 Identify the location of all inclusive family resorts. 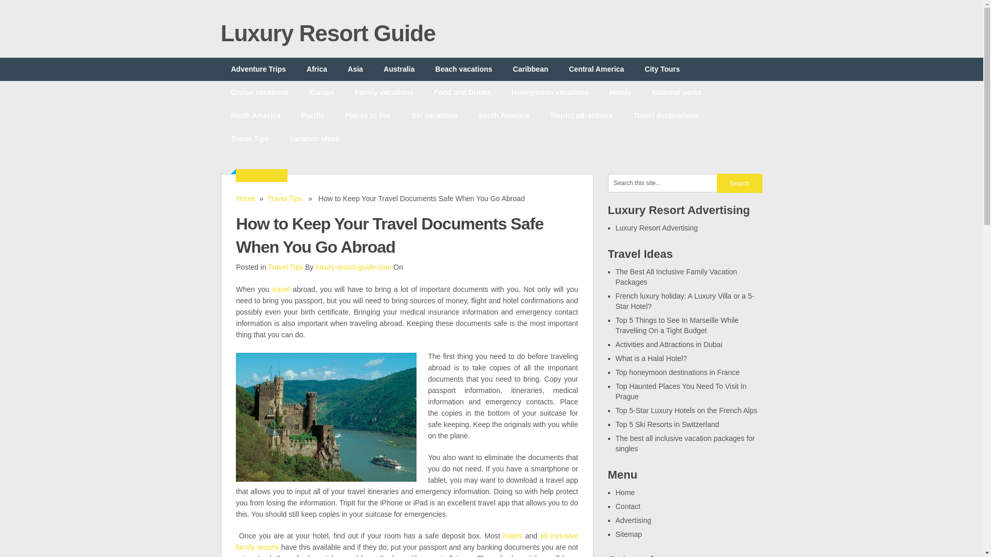
(407, 542).